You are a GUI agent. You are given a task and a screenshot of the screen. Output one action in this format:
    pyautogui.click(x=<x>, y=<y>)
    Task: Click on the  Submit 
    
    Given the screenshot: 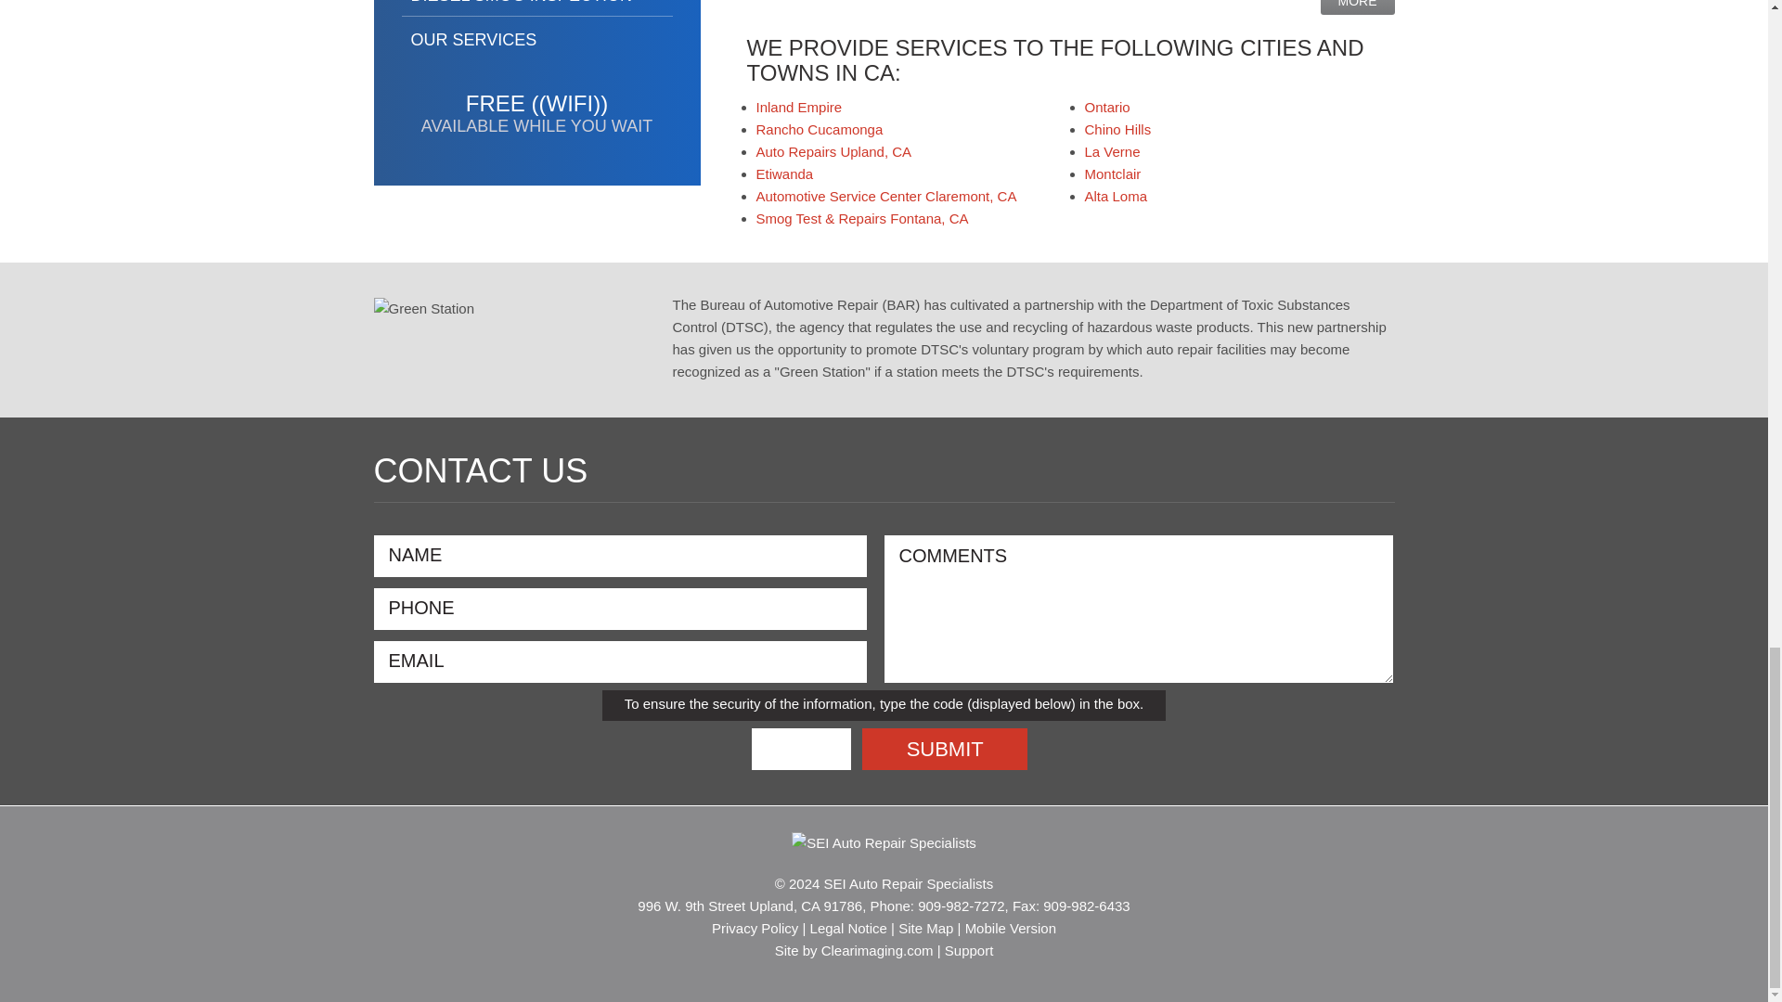 What is the action you would take?
    pyautogui.click(x=945, y=750)
    